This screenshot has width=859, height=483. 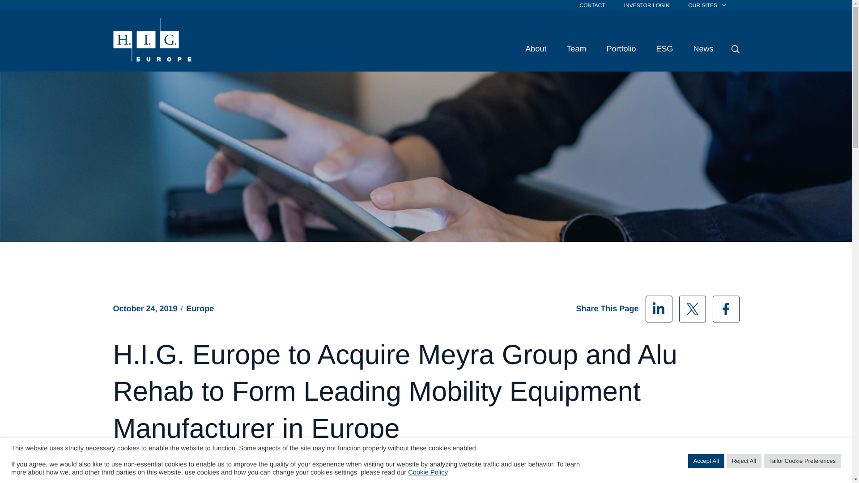 What do you see at coordinates (592, 5) in the screenshot?
I see `CONTACT` at bounding box center [592, 5].